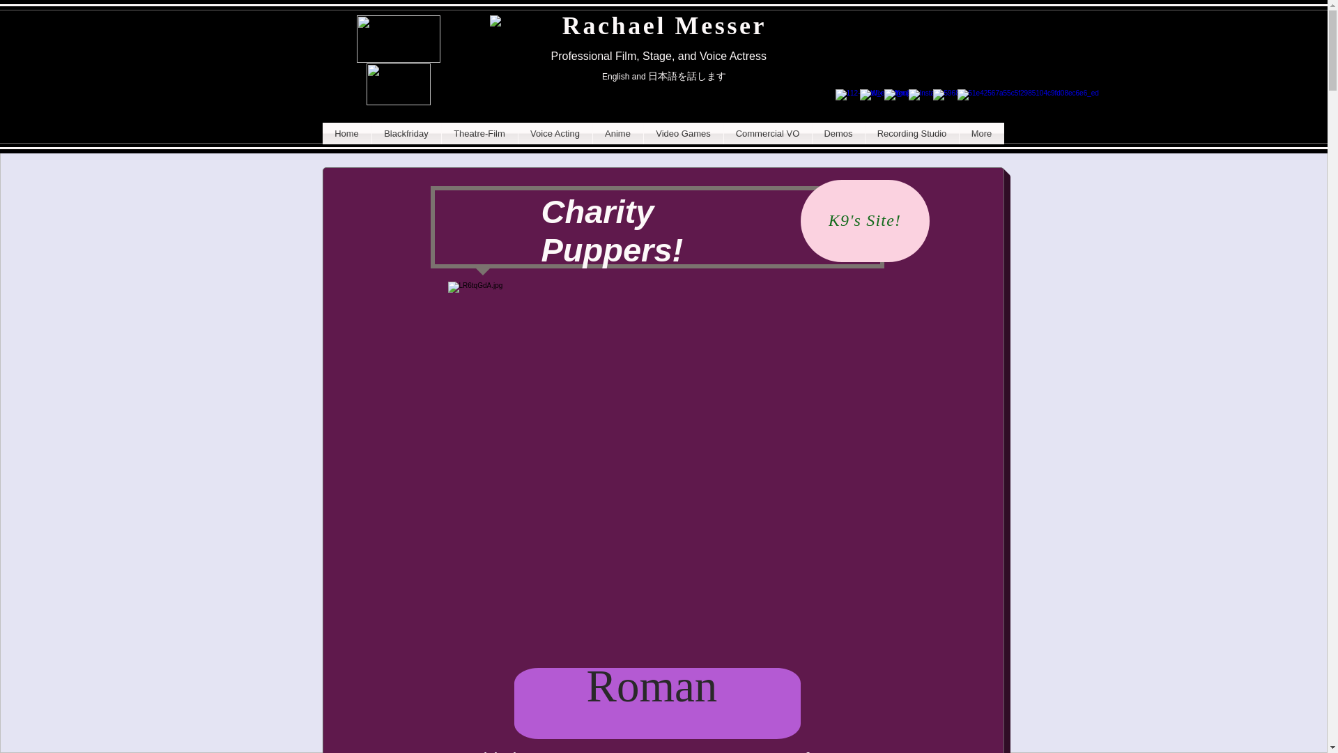  I want to click on Video Games, so click(683, 134).